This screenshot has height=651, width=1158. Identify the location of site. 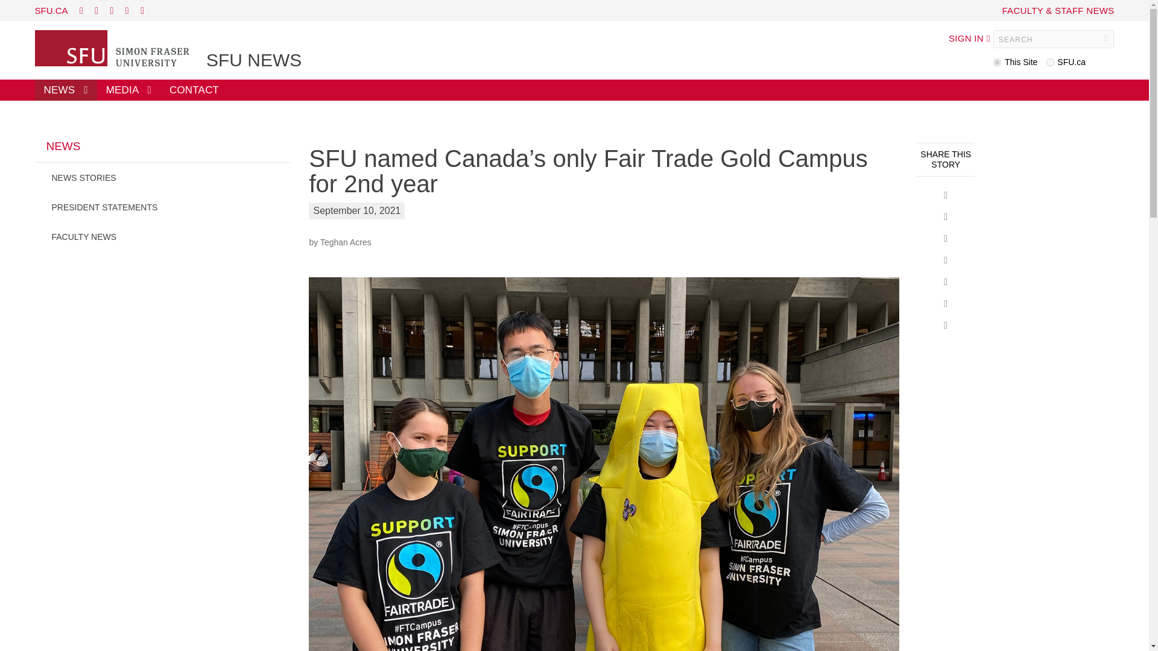
(998, 63).